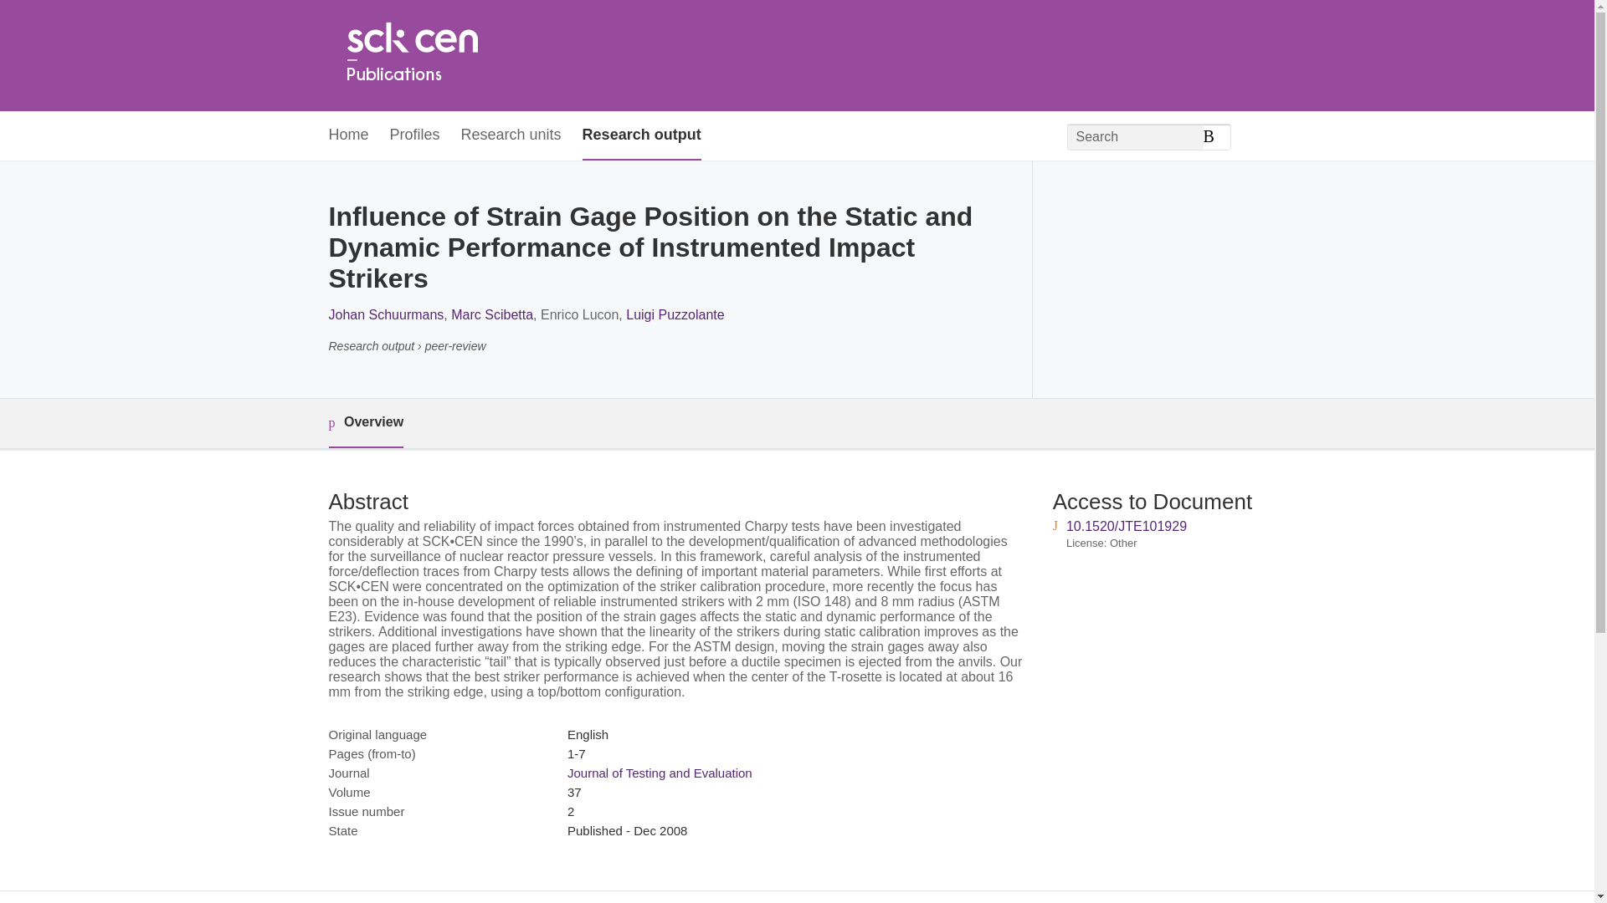  I want to click on Luigi Puzzolante, so click(675, 314).